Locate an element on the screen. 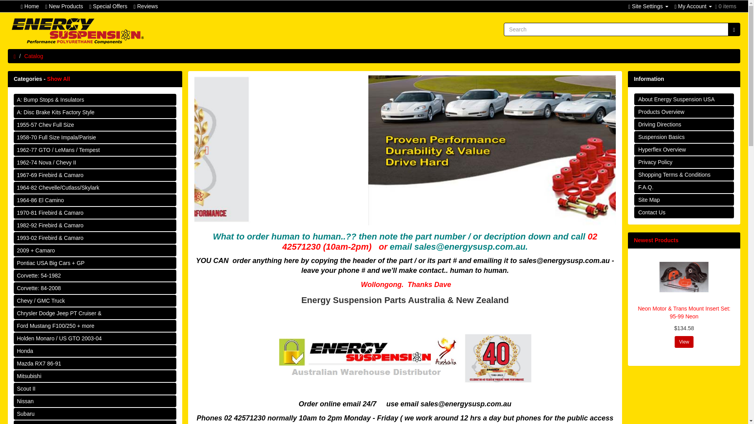 The height and width of the screenshot is (424, 754). Show All is located at coordinates (59, 79).